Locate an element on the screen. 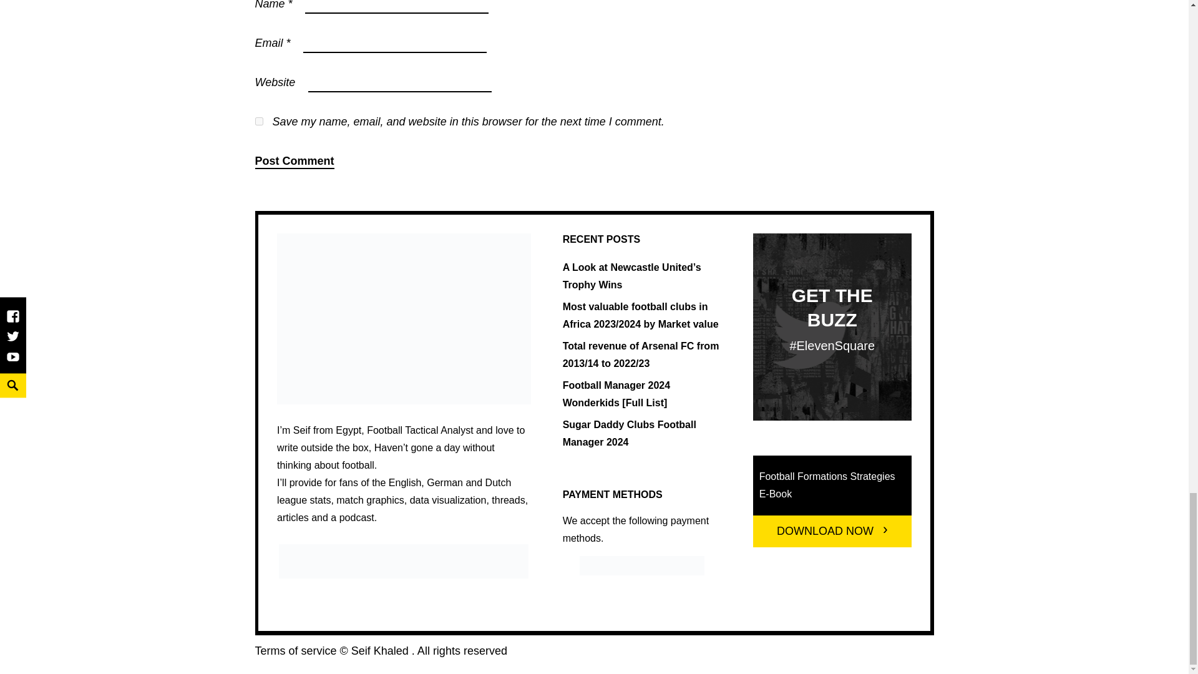  Post Comment is located at coordinates (294, 161).